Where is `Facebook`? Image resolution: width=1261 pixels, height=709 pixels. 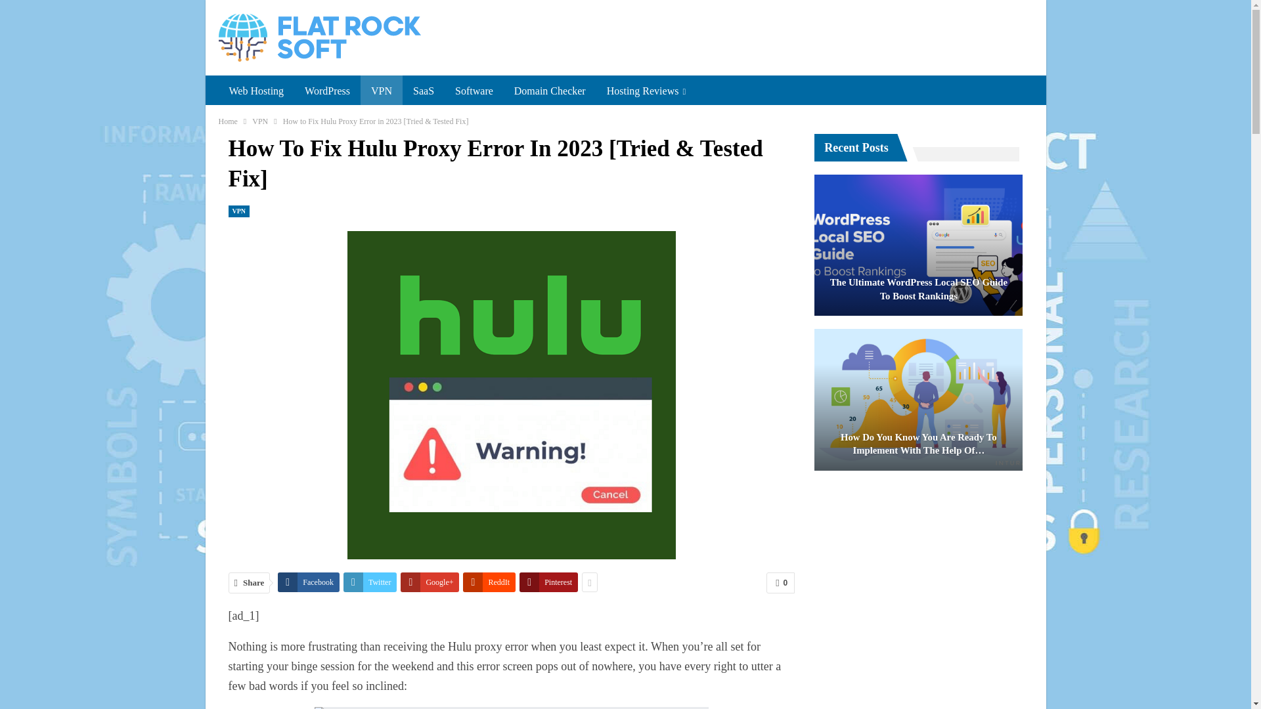 Facebook is located at coordinates (308, 582).